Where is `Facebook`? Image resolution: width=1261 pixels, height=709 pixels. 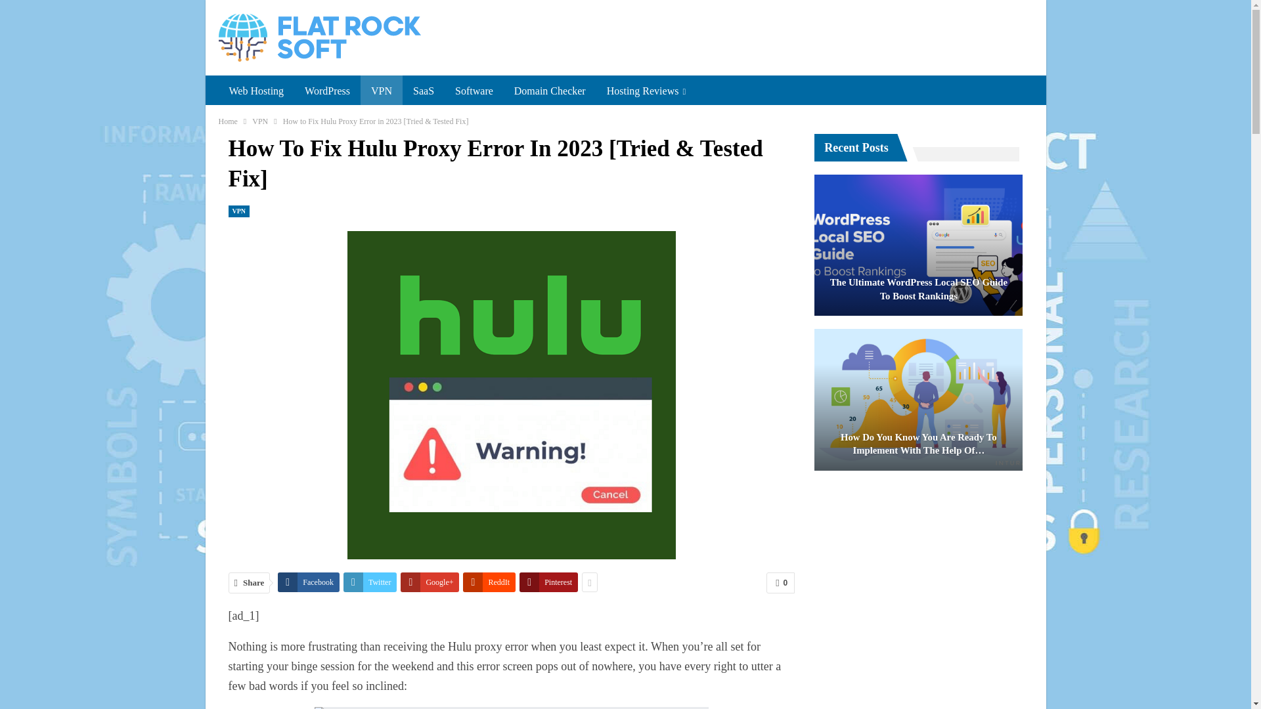 Facebook is located at coordinates (308, 582).